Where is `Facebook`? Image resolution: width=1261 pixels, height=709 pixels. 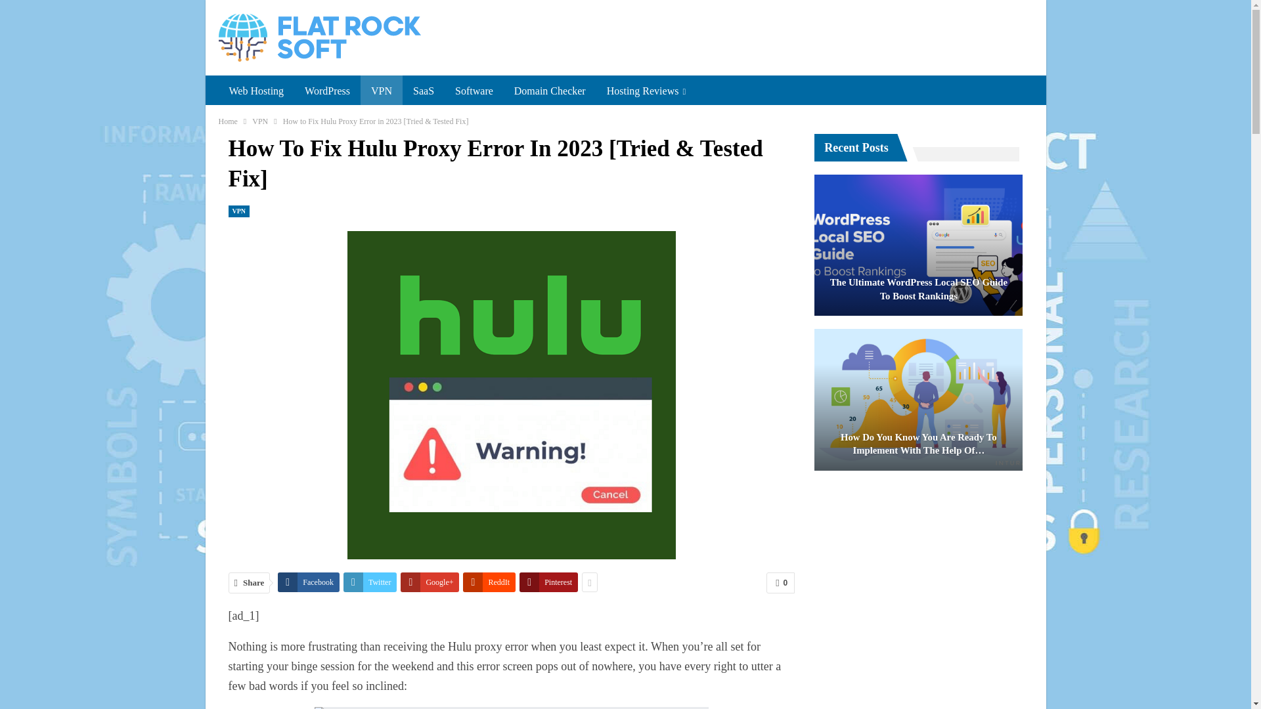 Facebook is located at coordinates (308, 582).